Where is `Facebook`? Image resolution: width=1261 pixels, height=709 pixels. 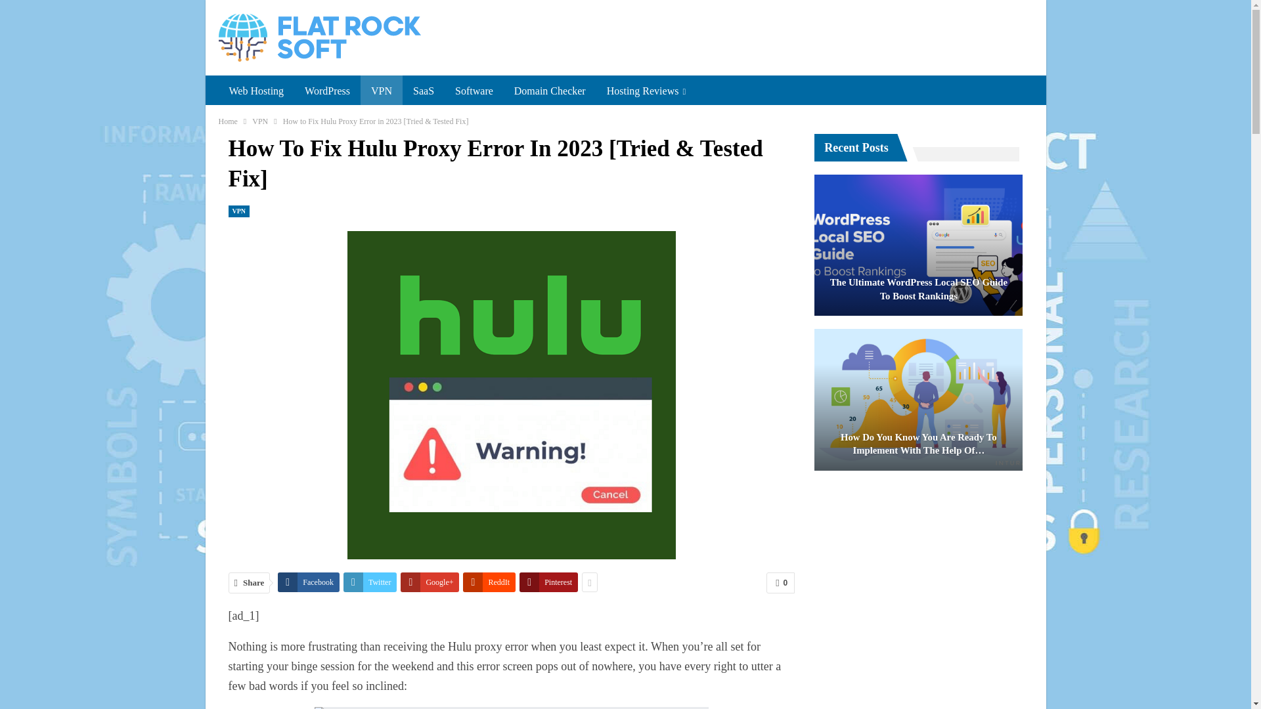 Facebook is located at coordinates (308, 582).